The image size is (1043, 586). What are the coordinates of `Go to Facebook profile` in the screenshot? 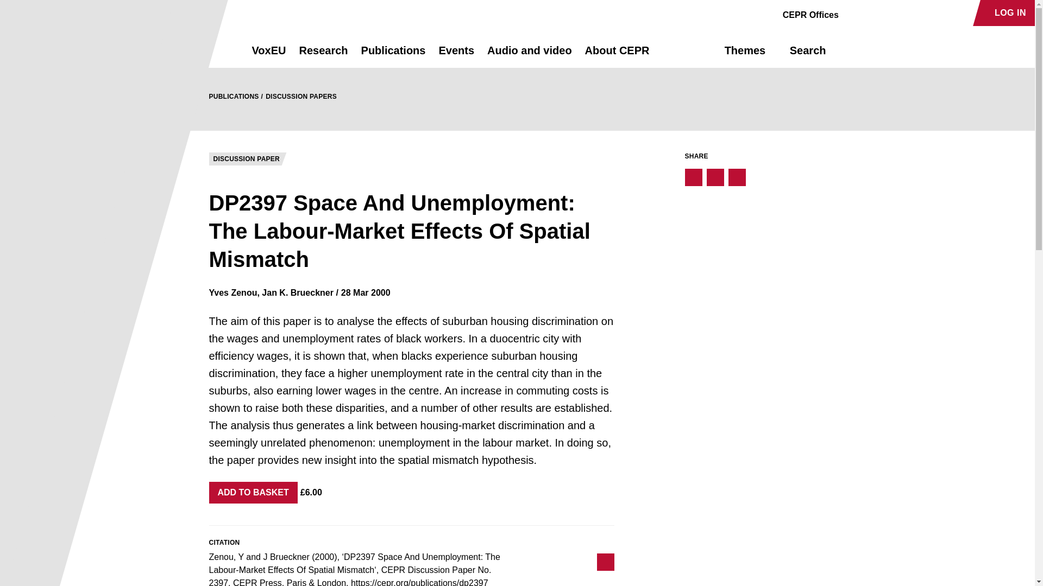 It's located at (853, 13).